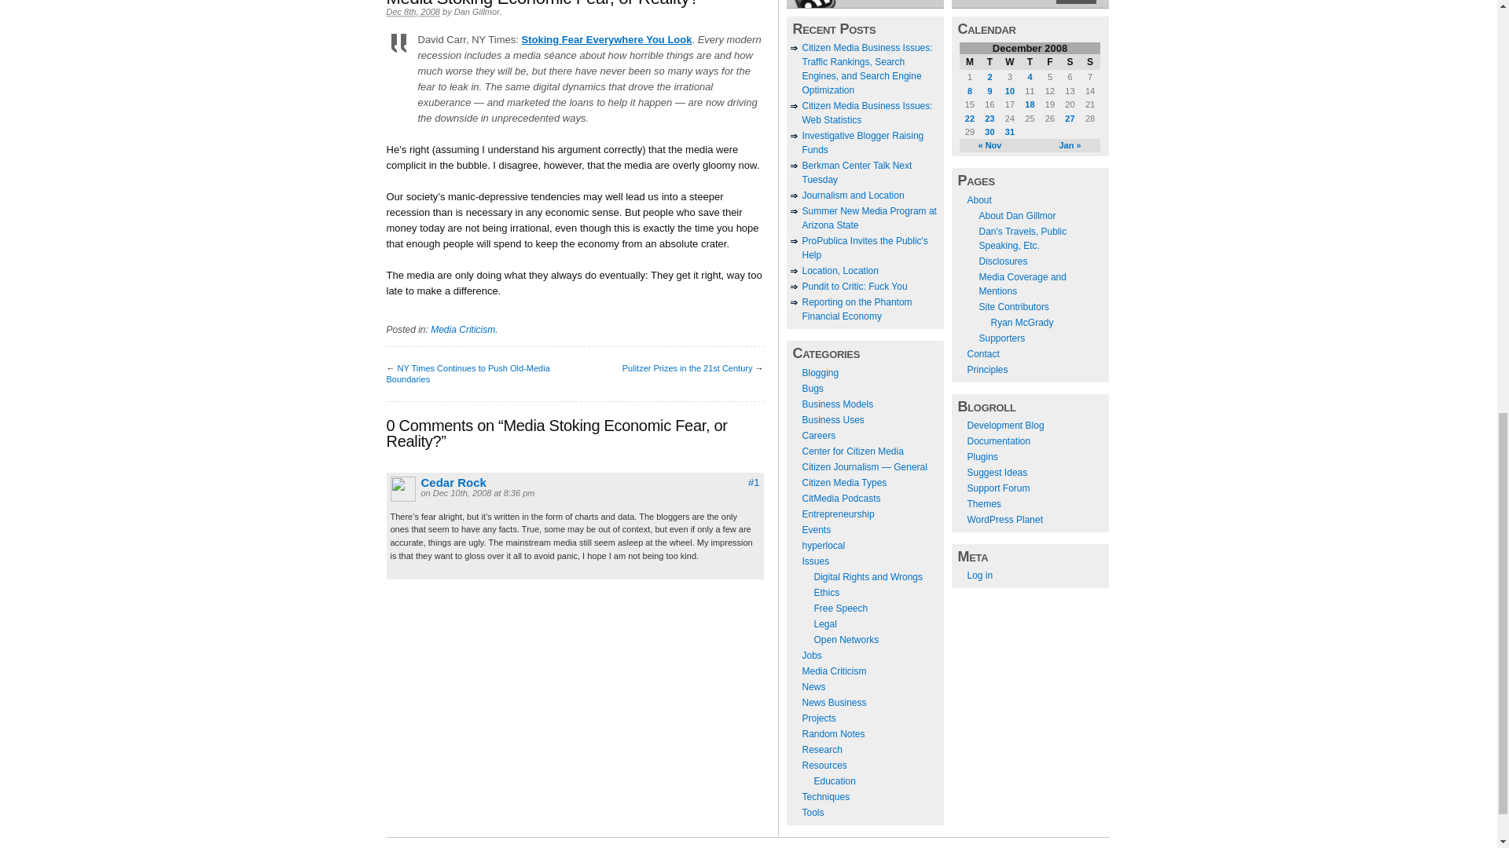 This screenshot has width=1509, height=848. What do you see at coordinates (868, 218) in the screenshot?
I see `Summer New Media Program at Arizona State` at bounding box center [868, 218].